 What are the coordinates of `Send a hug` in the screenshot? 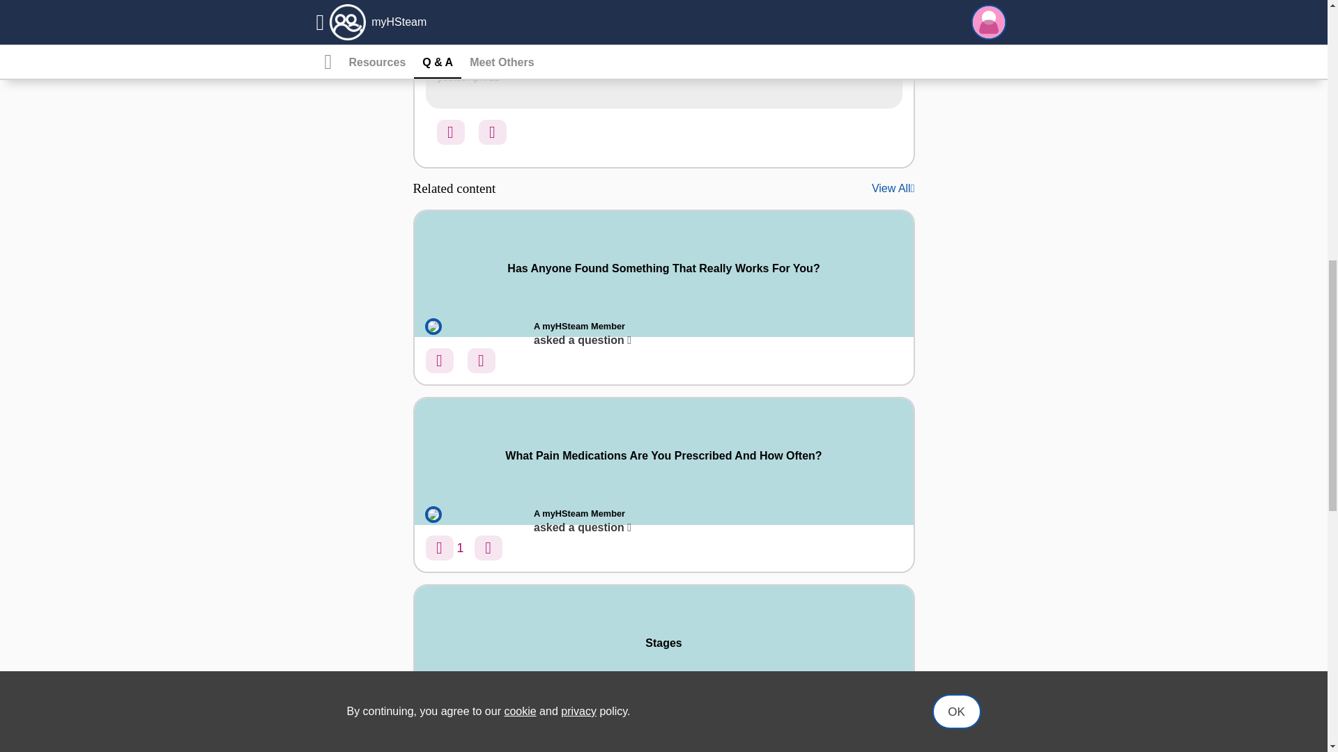 It's located at (491, 132).